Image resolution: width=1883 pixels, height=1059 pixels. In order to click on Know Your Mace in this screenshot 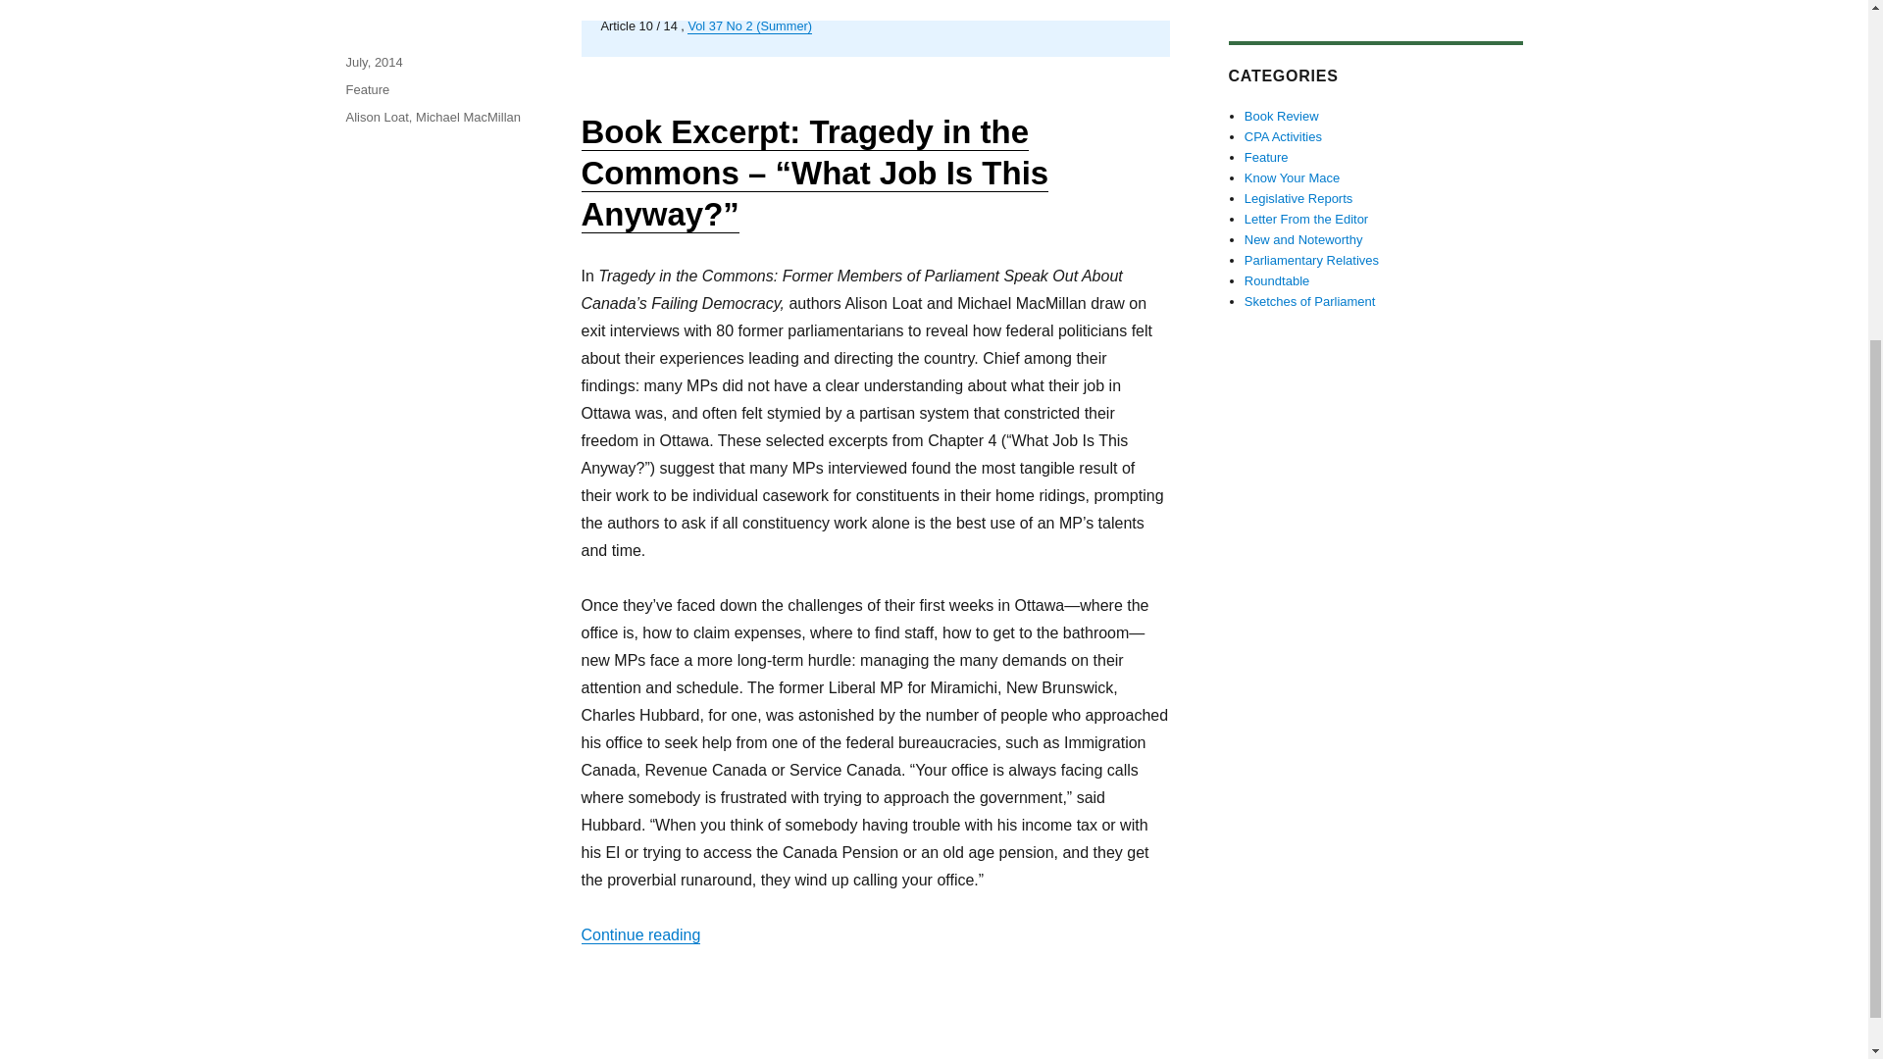, I will do `click(1293, 177)`.